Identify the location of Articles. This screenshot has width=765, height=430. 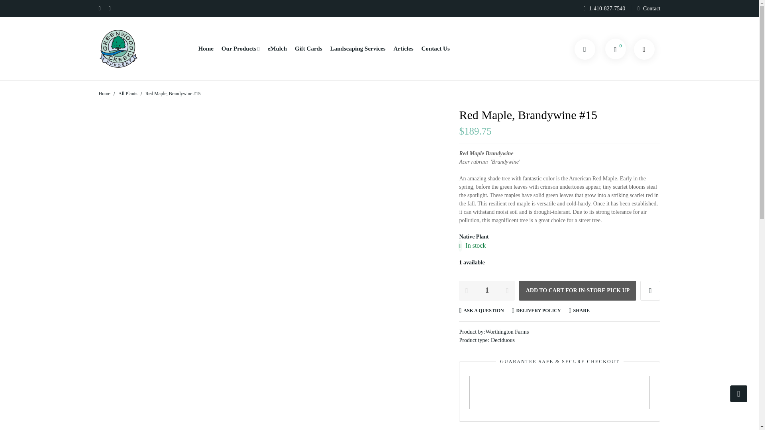
(404, 49).